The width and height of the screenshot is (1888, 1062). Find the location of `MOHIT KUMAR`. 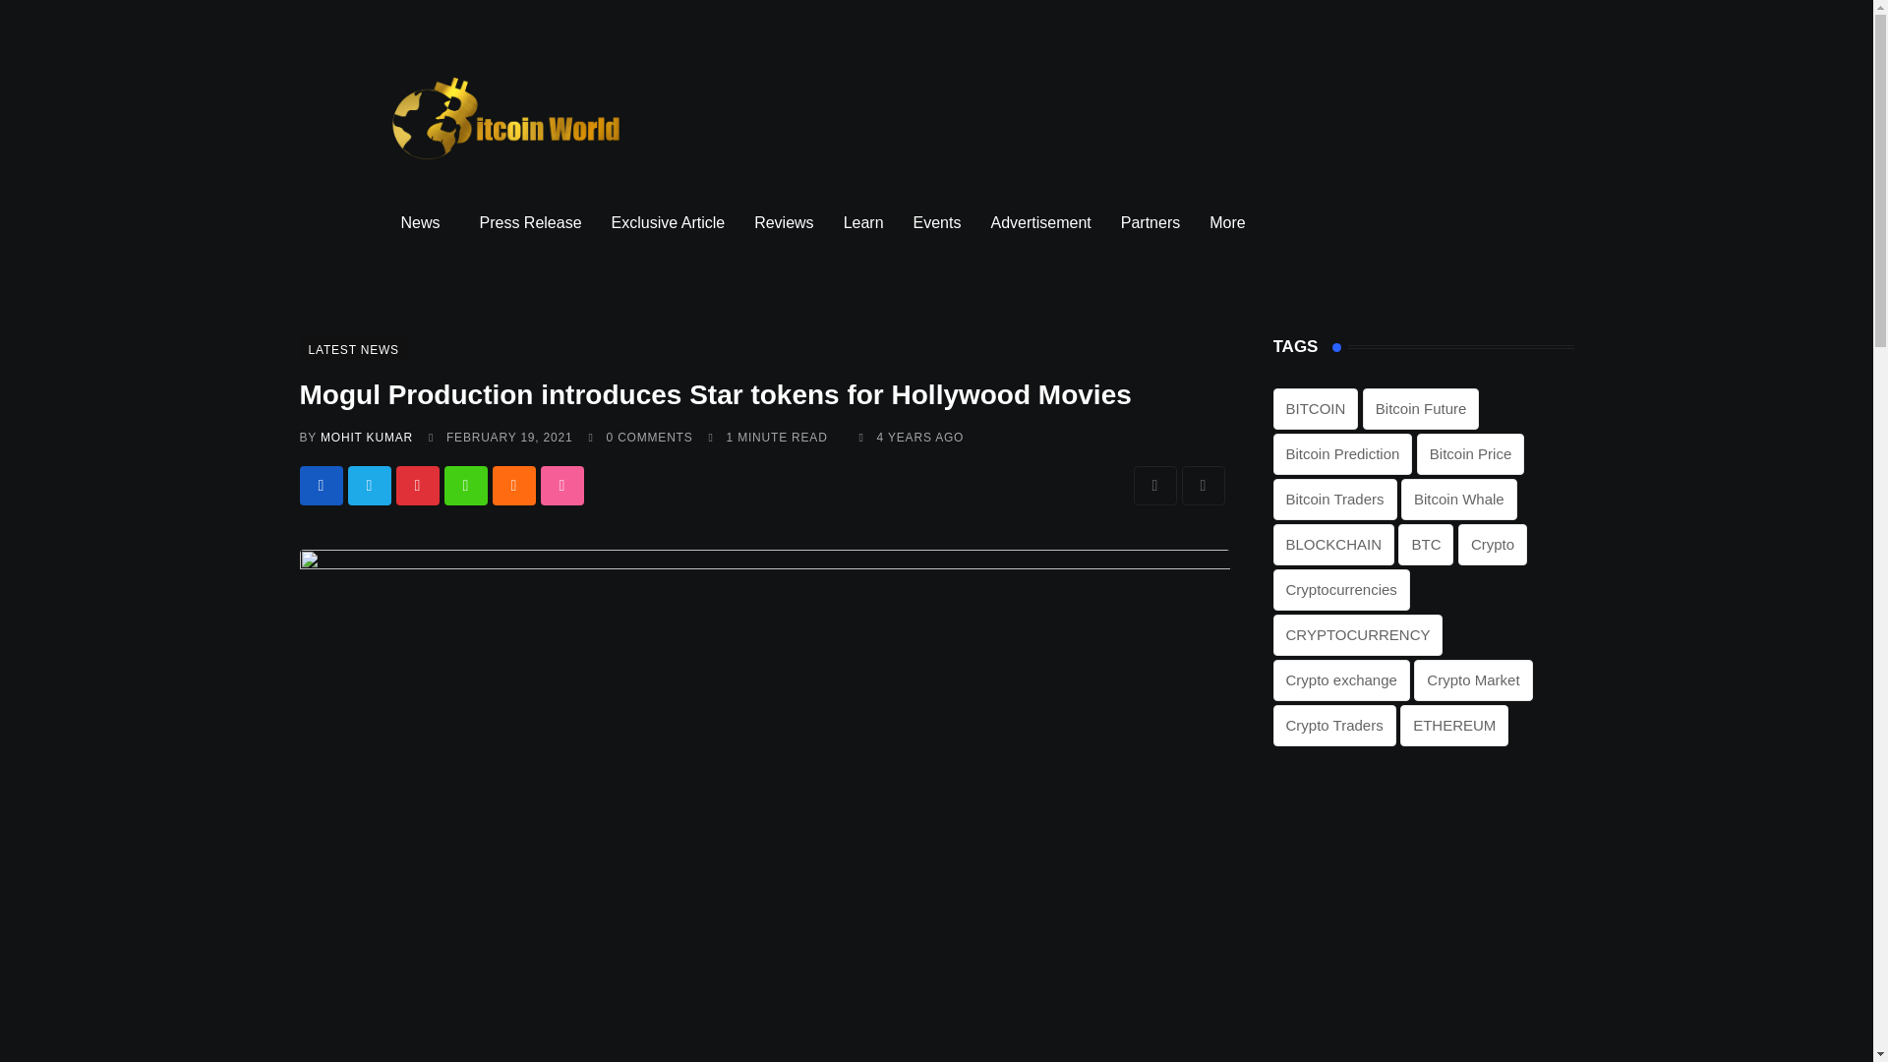

MOHIT KUMAR is located at coordinates (367, 438).